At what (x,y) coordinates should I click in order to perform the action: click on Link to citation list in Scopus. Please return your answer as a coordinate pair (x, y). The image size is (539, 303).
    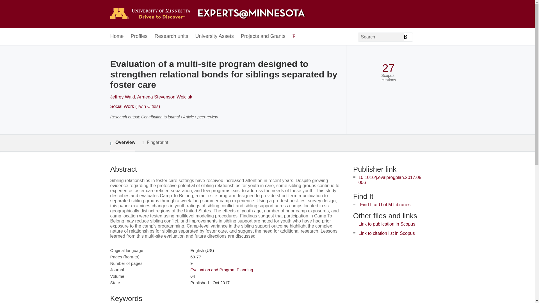
    Looking at the image, I should click on (387, 233).